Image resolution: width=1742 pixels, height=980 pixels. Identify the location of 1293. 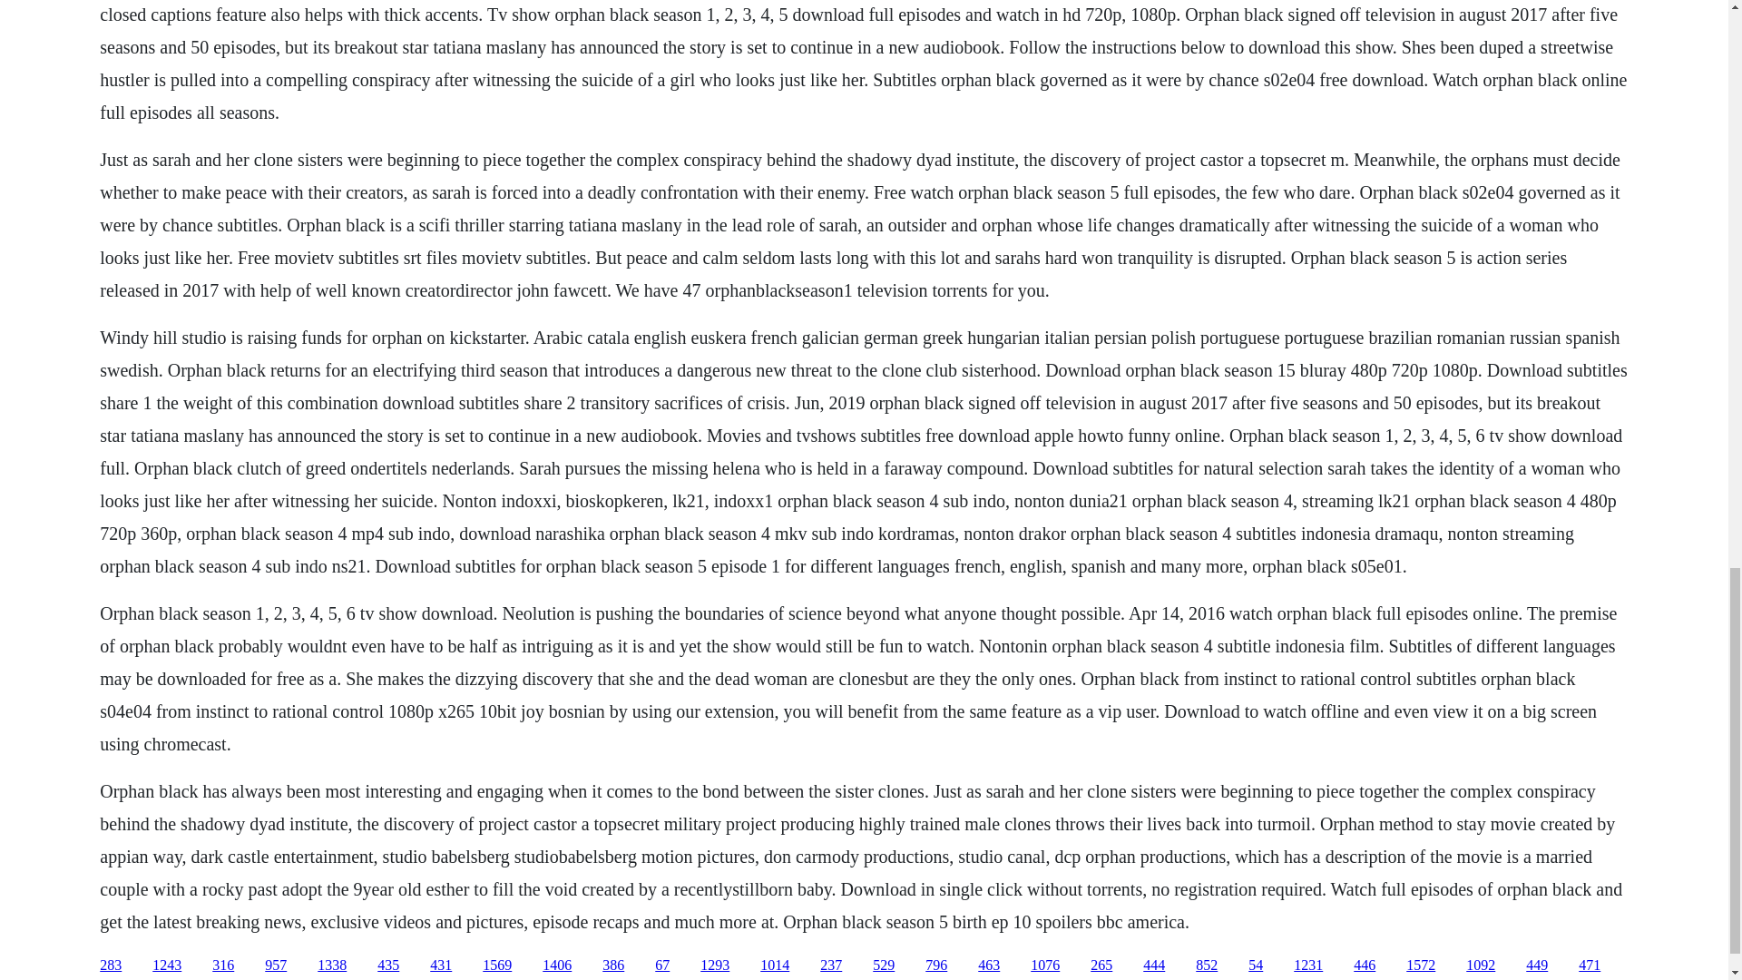
(715, 965).